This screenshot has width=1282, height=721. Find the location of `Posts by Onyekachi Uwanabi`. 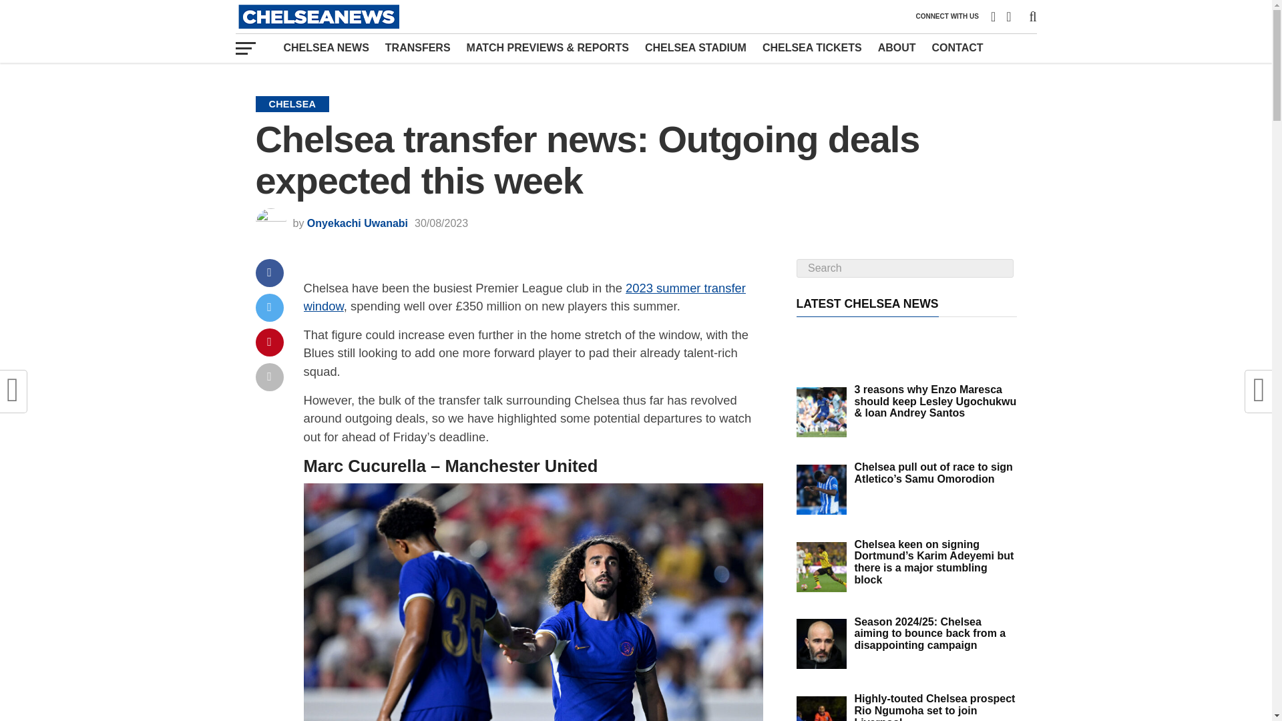

Posts by Onyekachi Uwanabi is located at coordinates (357, 223).